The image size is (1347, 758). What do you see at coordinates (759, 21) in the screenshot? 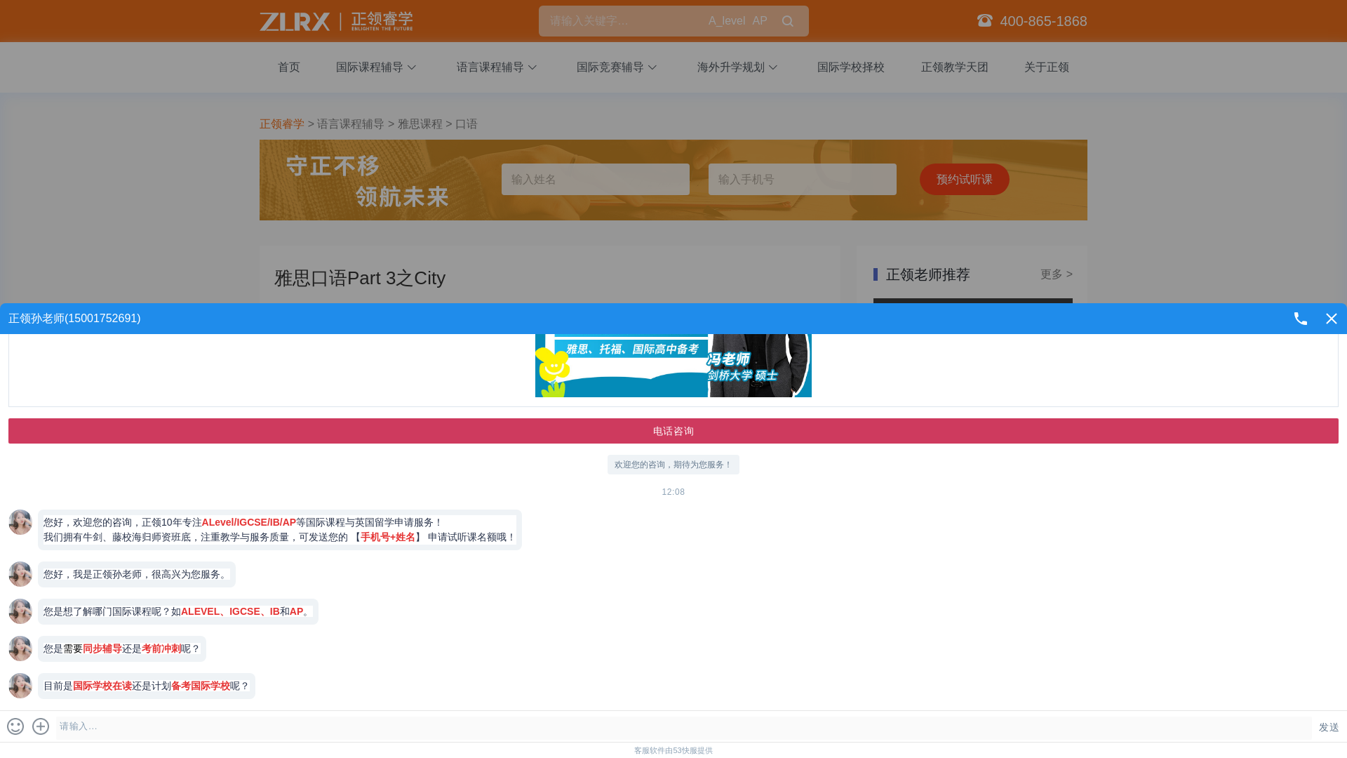
I see `AP` at bounding box center [759, 21].